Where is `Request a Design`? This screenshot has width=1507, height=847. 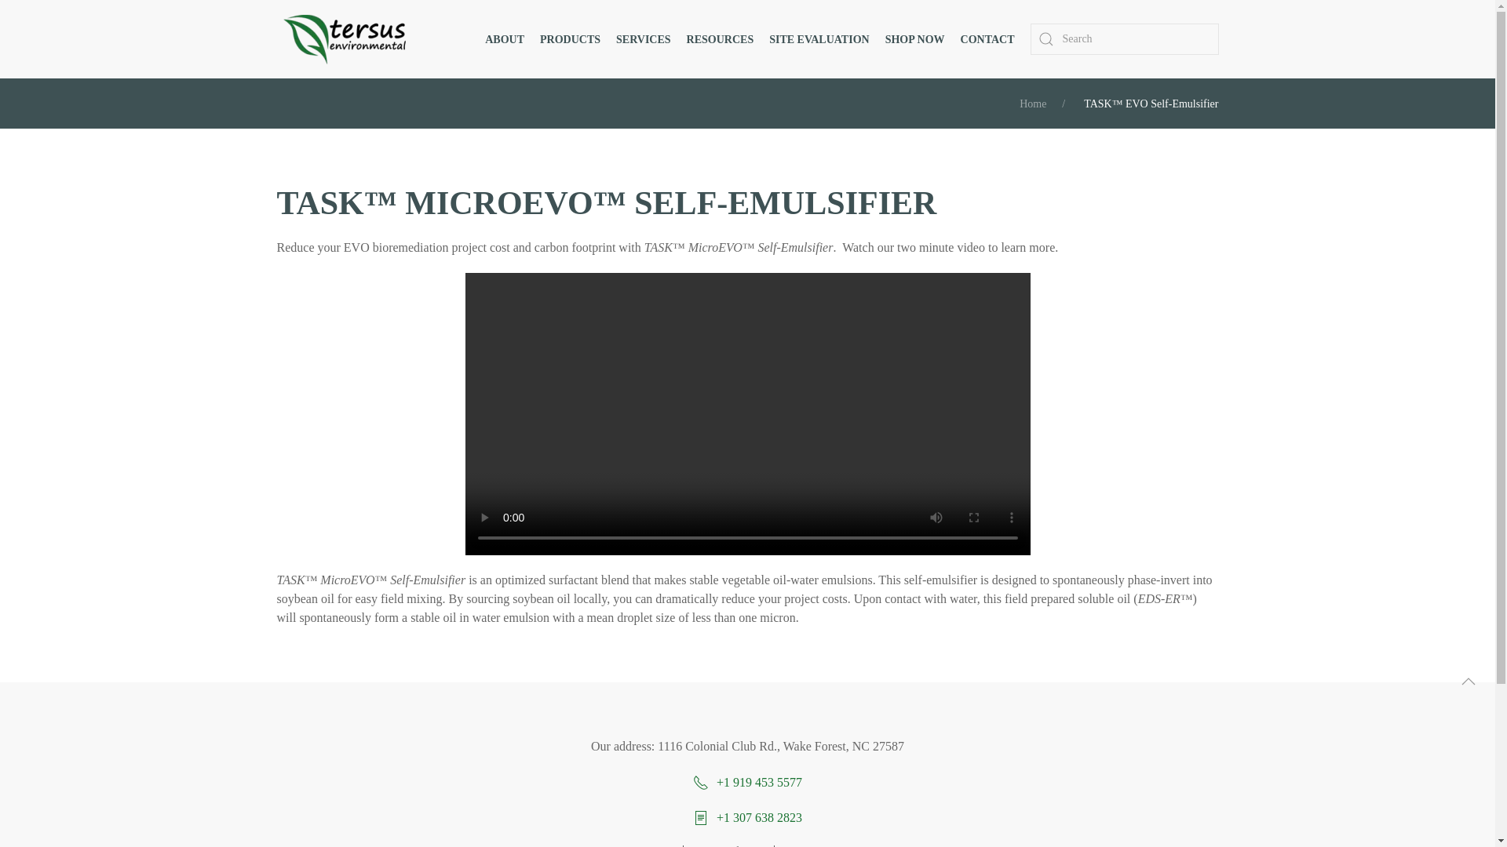
Request a Design is located at coordinates (819, 38).